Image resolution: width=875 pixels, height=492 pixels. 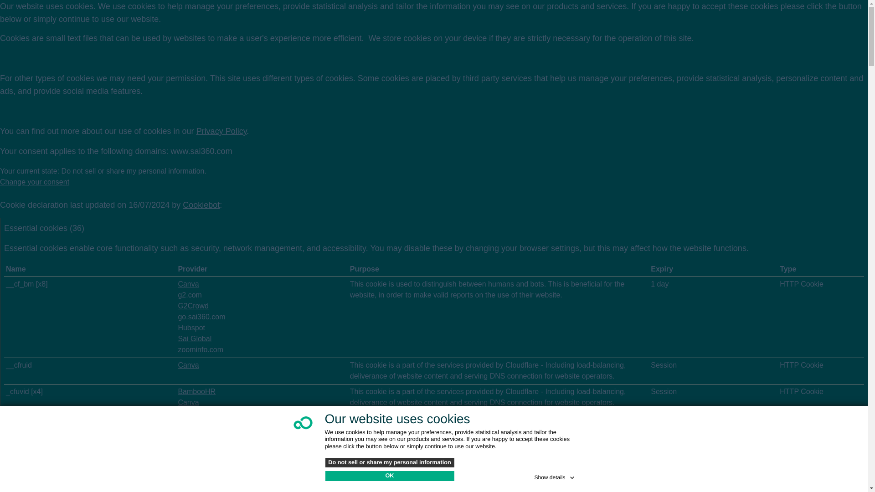 What do you see at coordinates (188, 365) in the screenshot?
I see `Canva` at bounding box center [188, 365].